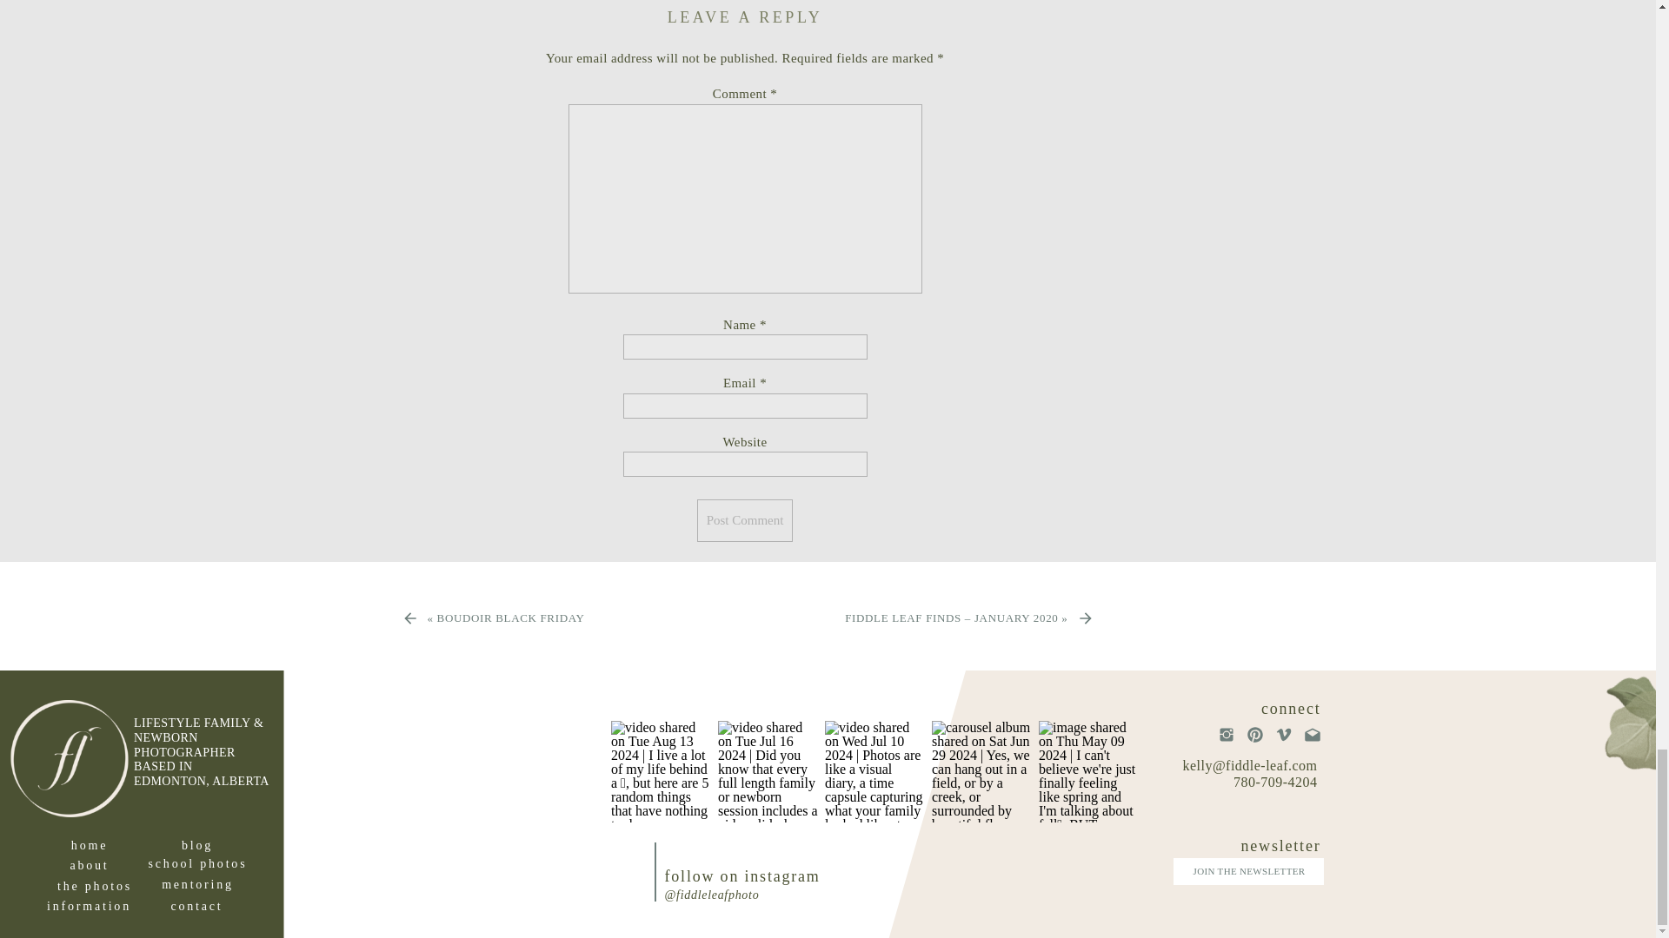  I want to click on blog, so click(196, 845).